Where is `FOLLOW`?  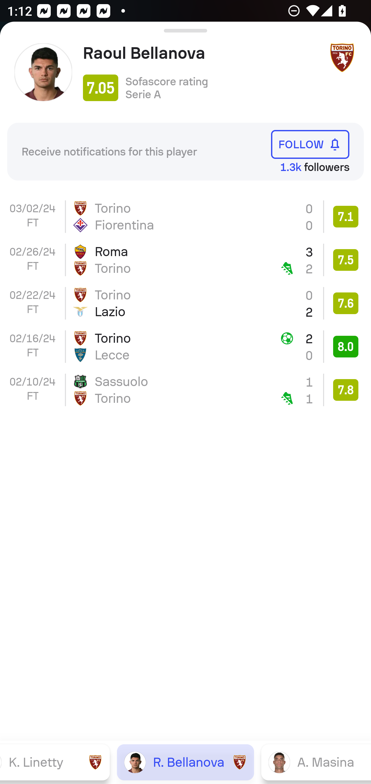 FOLLOW is located at coordinates (310, 144).